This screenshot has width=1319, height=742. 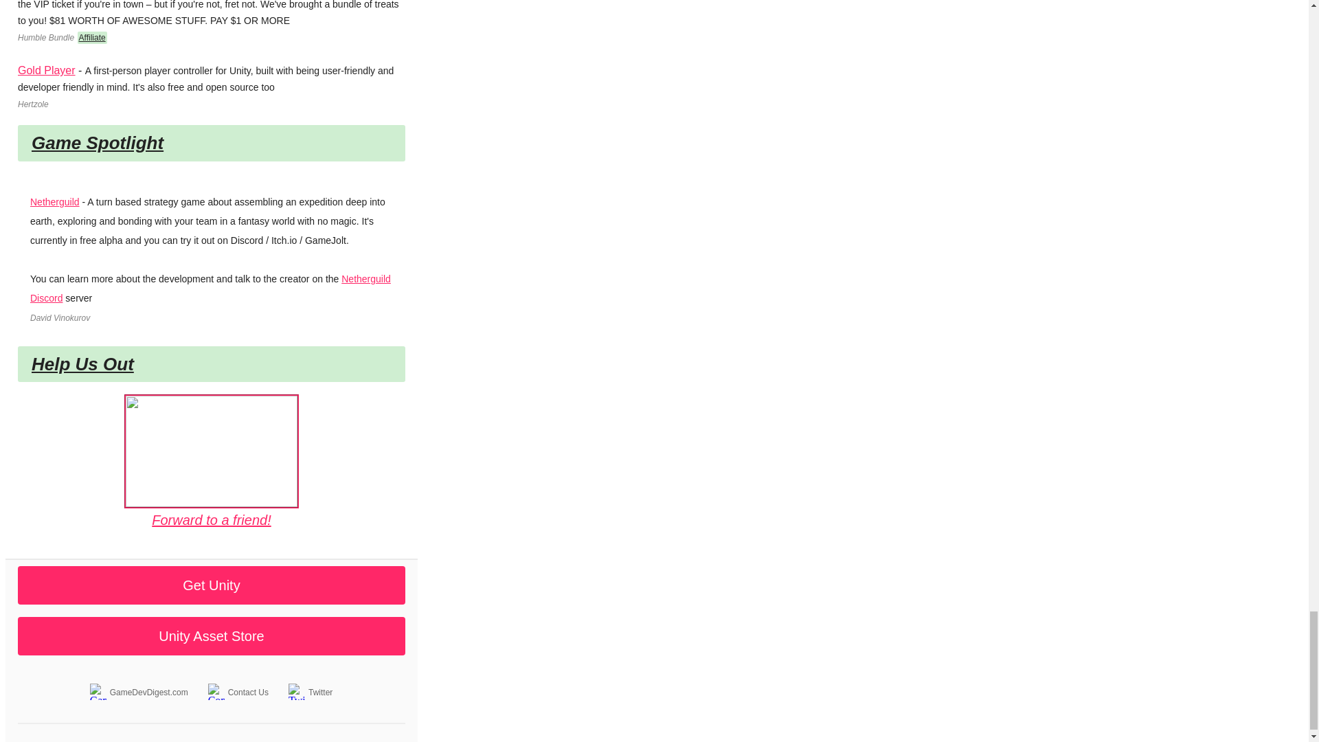 I want to click on Unity Asset Store, so click(x=212, y=636).